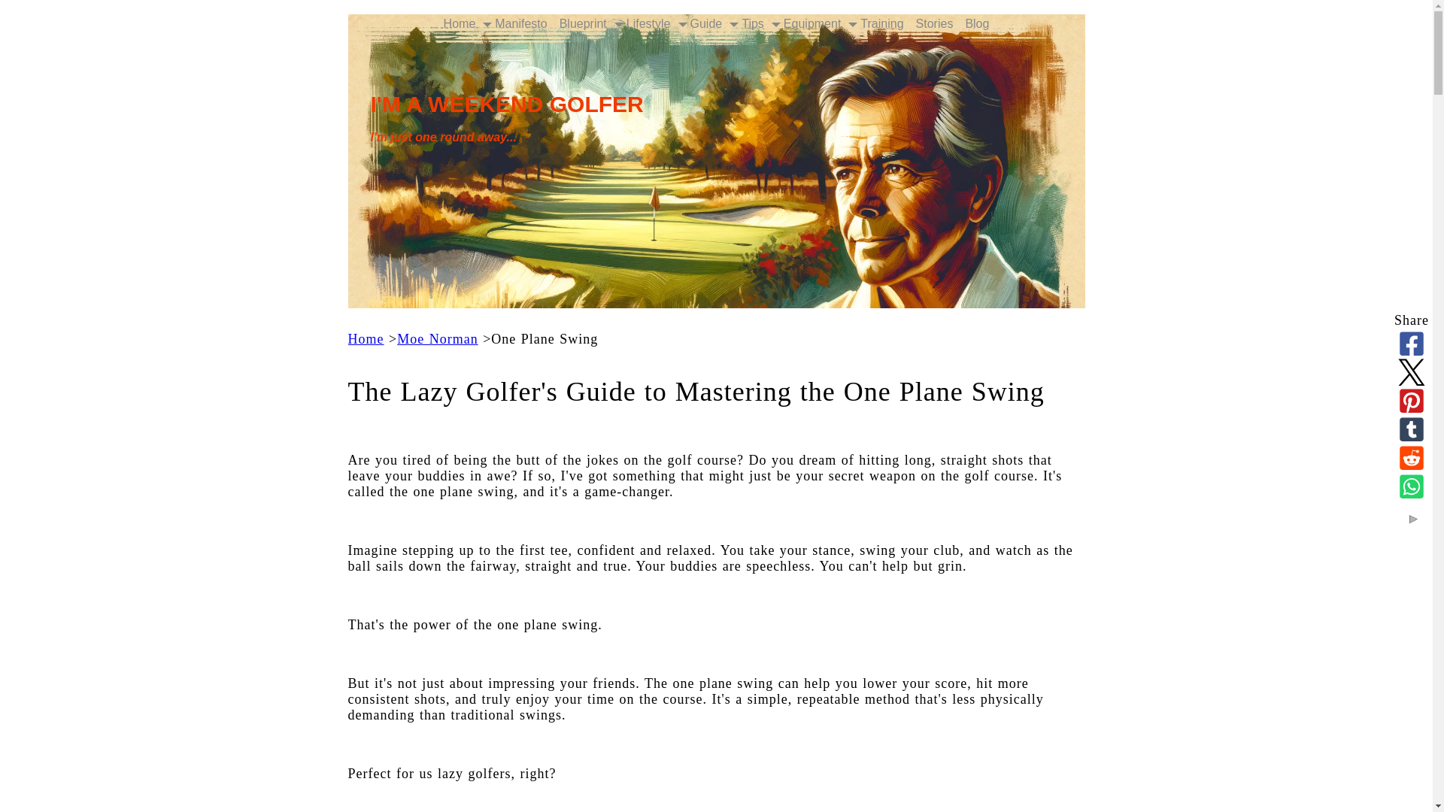 This screenshot has width=1444, height=812. I want to click on Blueprint, so click(582, 24).